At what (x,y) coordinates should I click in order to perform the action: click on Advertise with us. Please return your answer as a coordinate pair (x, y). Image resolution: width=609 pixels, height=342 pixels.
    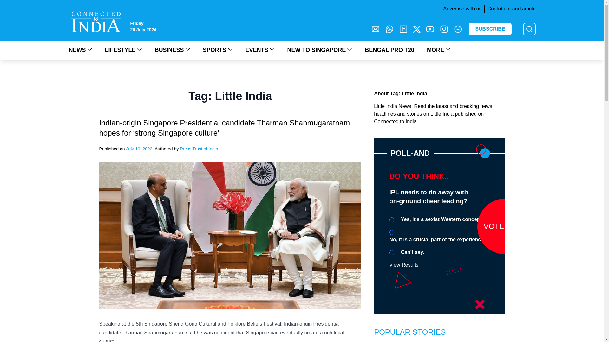
    Looking at the image, I should click on (461, 9).